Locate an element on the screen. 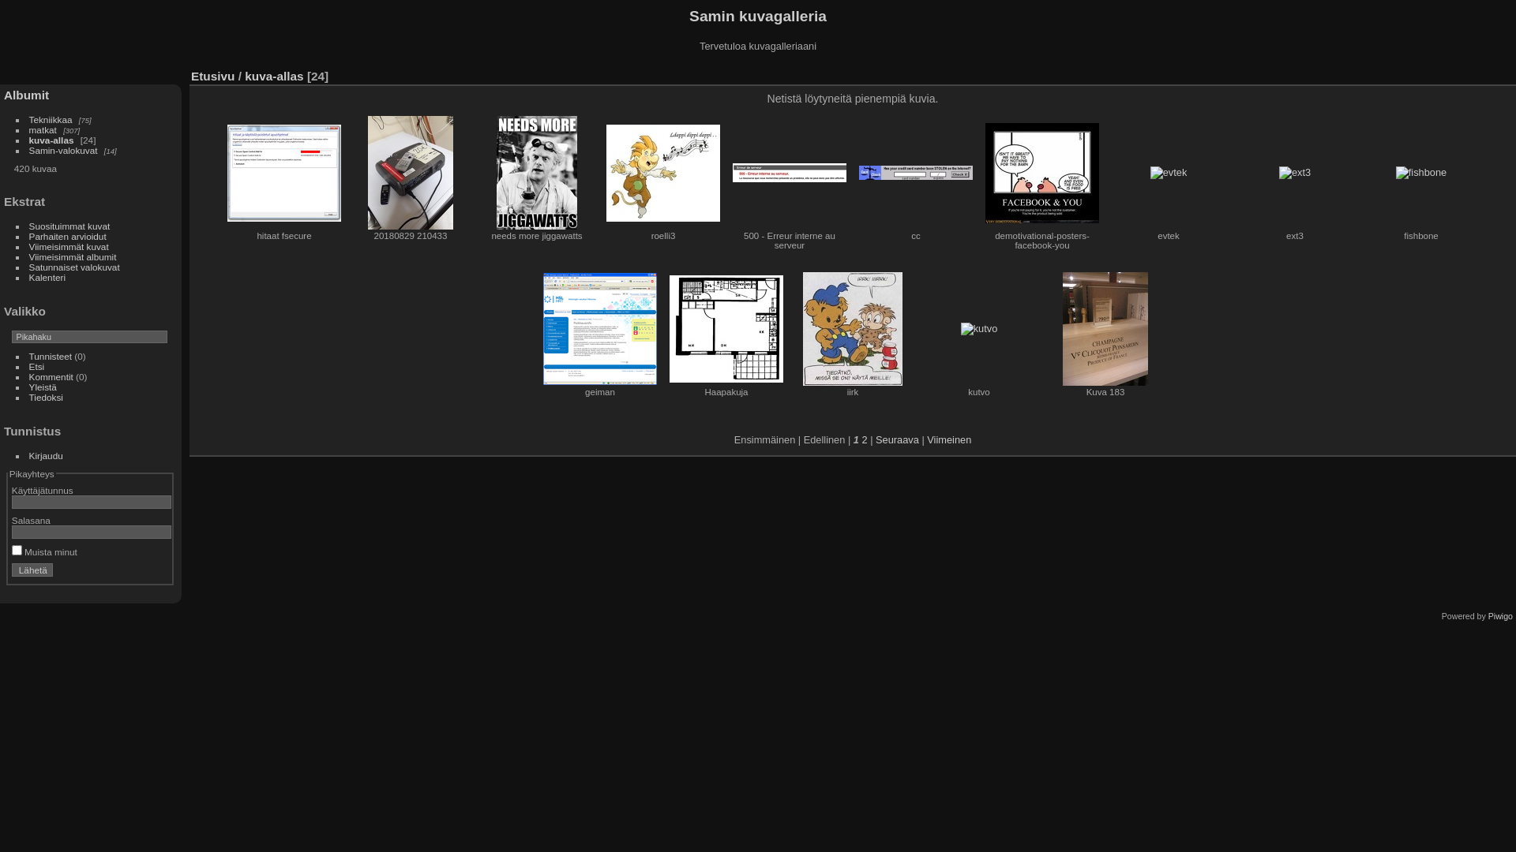 This screenshot has width=1516, height=852. Albumit is located at coordinates (27, 95).